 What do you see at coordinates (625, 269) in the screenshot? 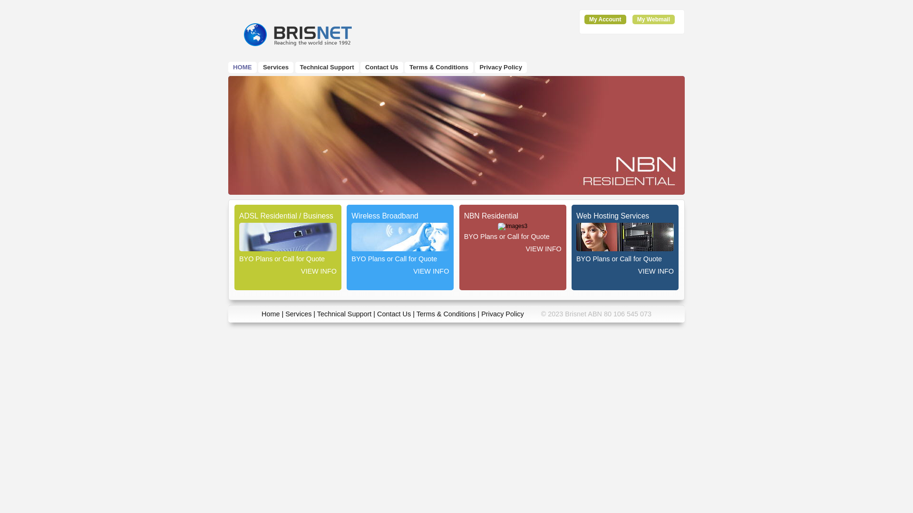
I see `VIEW INFO` at bounding box center [625, 269].